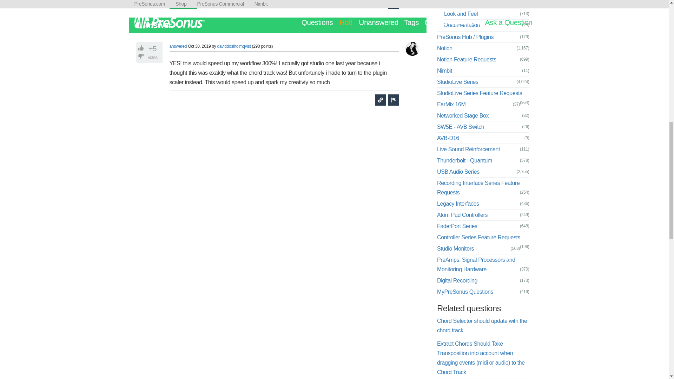 The width and height of the screenshot is (674, 379). What do you see at coordinates (142, 48) in the screenshot?
I see `Click to vote up` at bounding box center [142, 48].